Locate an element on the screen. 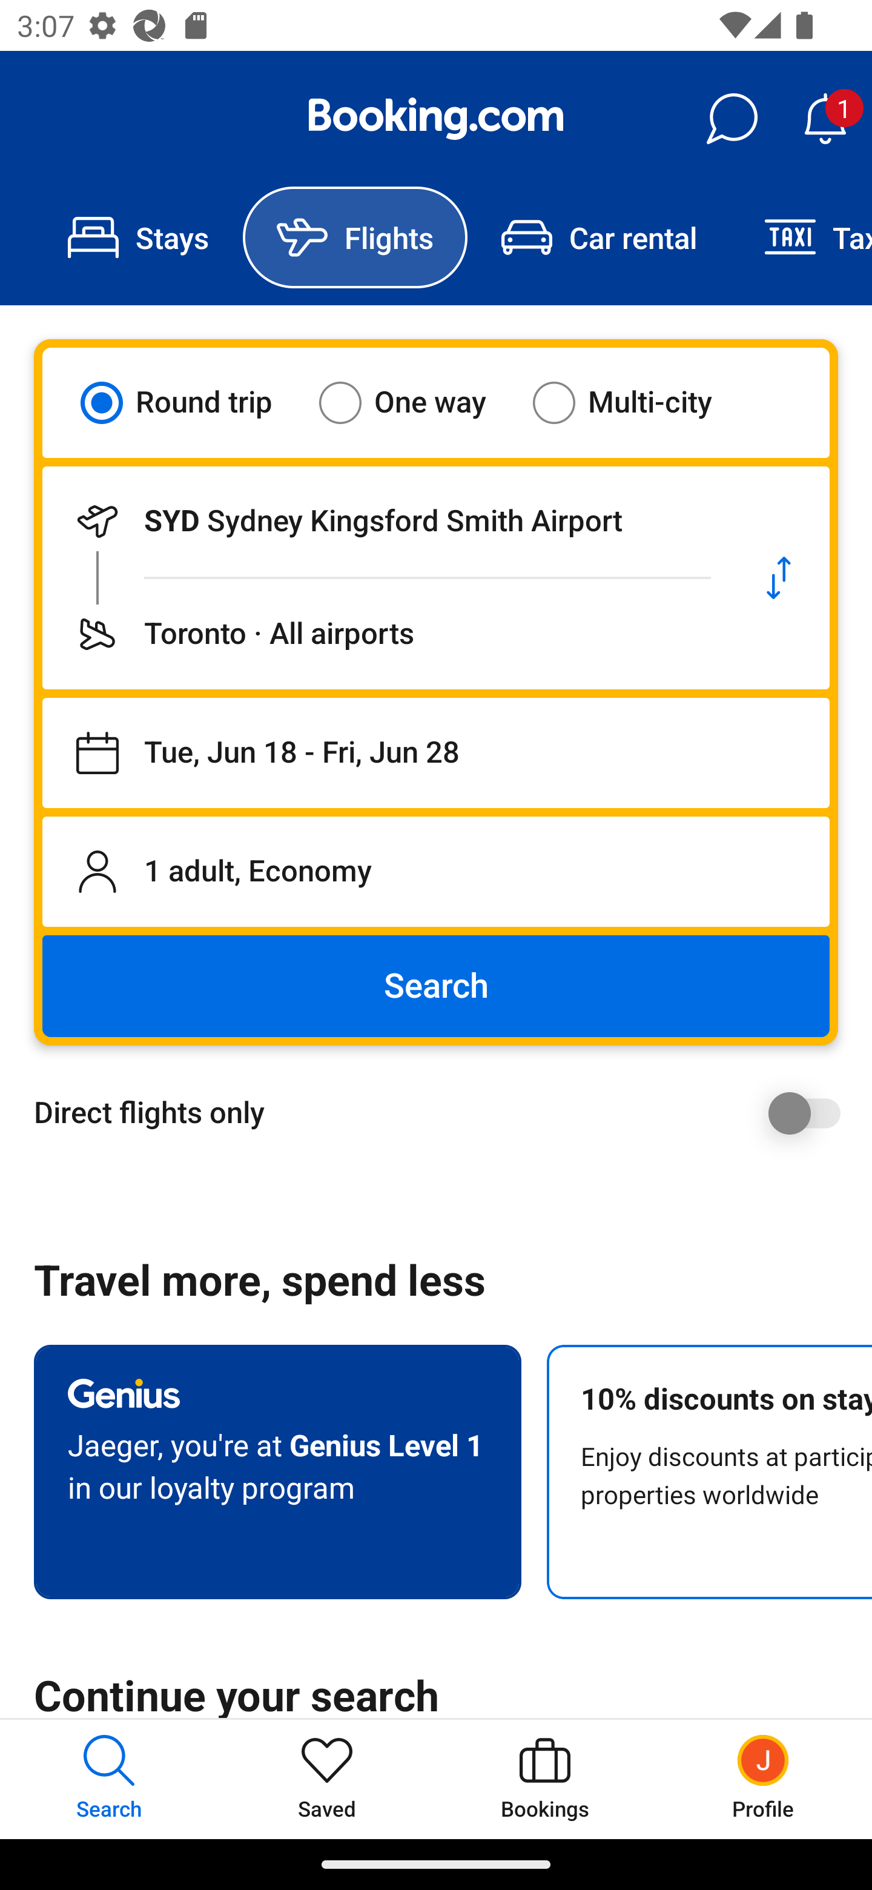  Direct flights only is located at coordinates (444, 1113).